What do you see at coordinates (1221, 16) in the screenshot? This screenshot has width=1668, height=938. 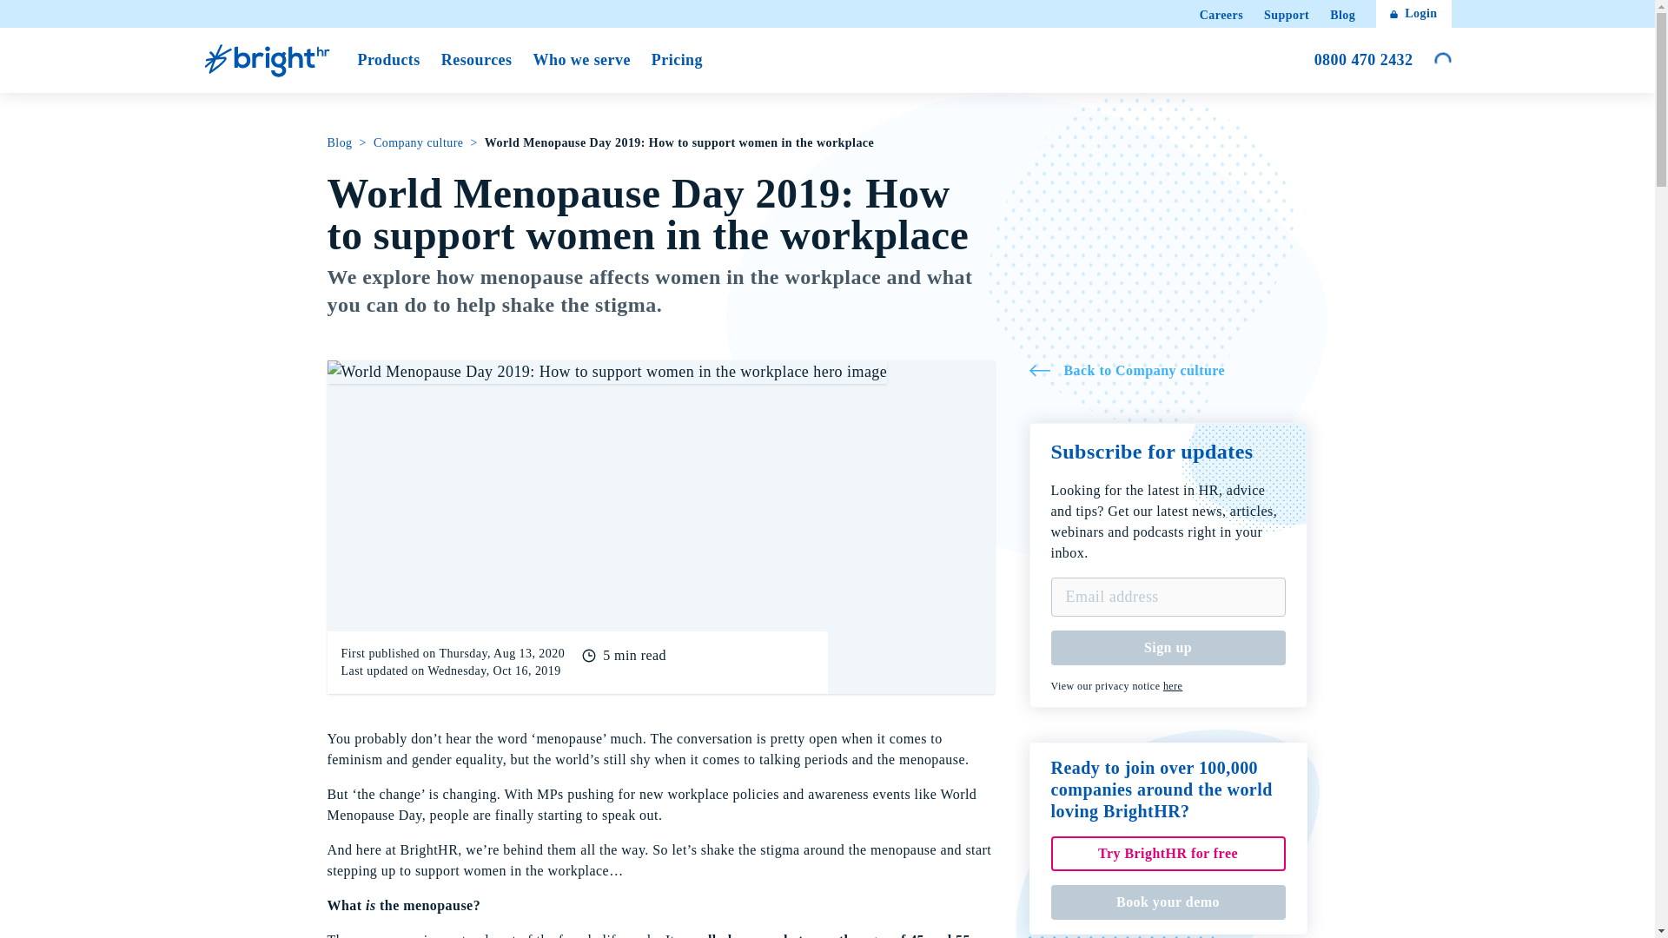 I see `Back to Company culture` at bounding box center [1221, 16].